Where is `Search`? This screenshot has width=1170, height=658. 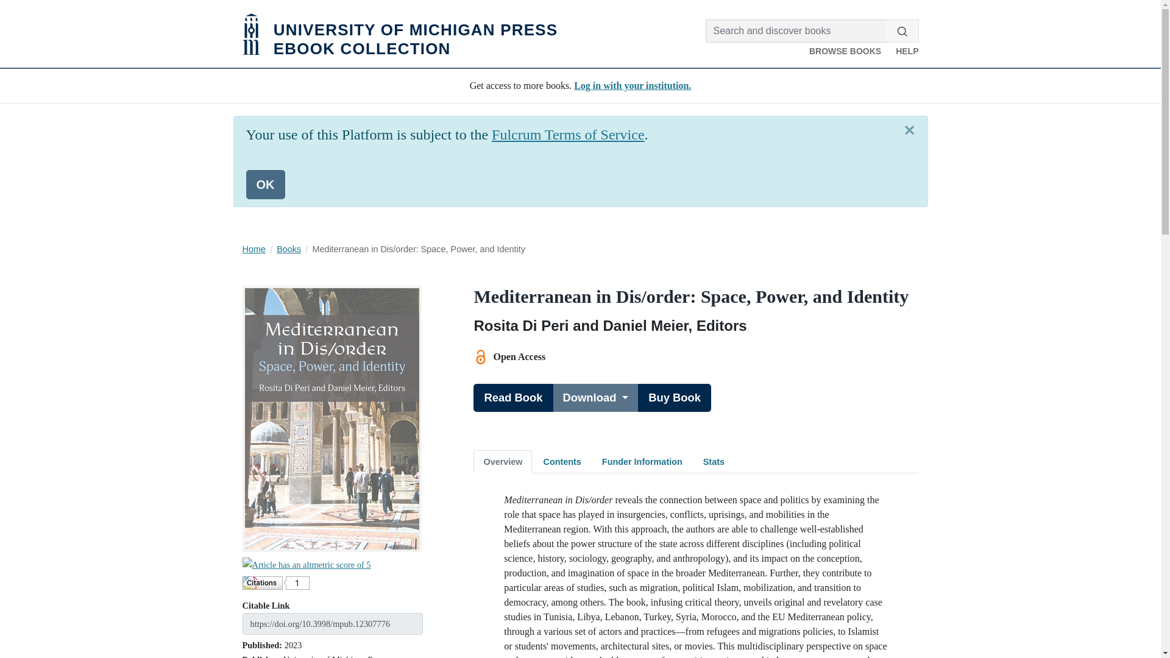
Search is located at coordinates (503, 461).